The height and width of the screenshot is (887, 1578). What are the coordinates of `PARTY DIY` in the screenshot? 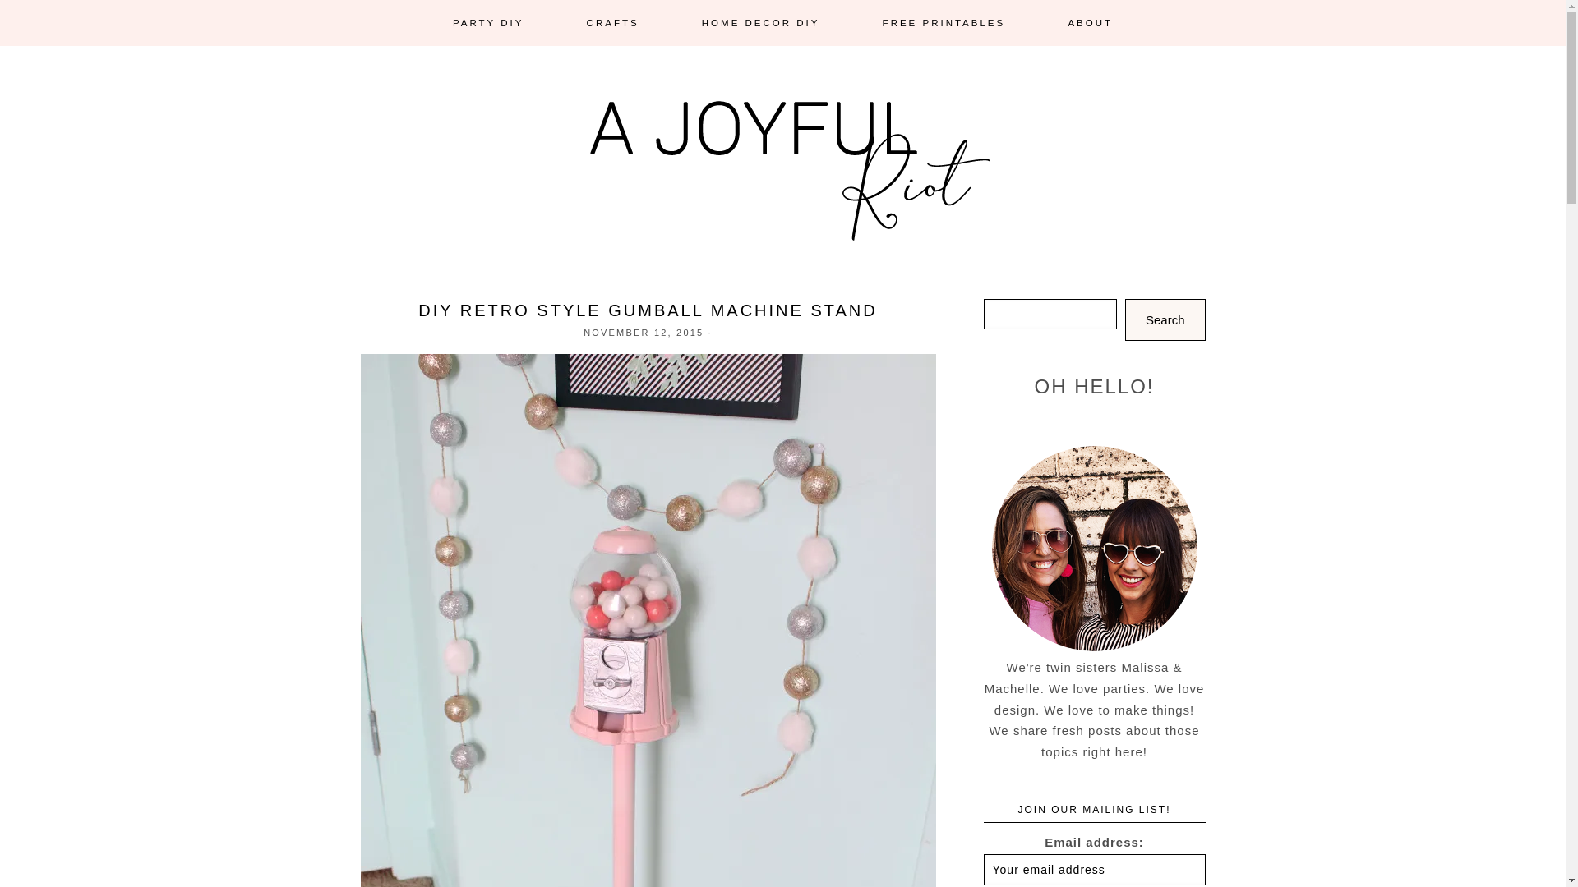 It's located at (488, 23).